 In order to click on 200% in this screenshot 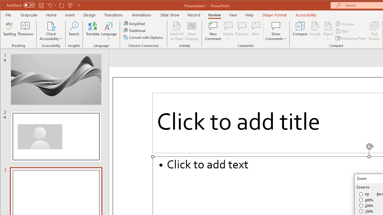, I will do `click(366, 205)`.